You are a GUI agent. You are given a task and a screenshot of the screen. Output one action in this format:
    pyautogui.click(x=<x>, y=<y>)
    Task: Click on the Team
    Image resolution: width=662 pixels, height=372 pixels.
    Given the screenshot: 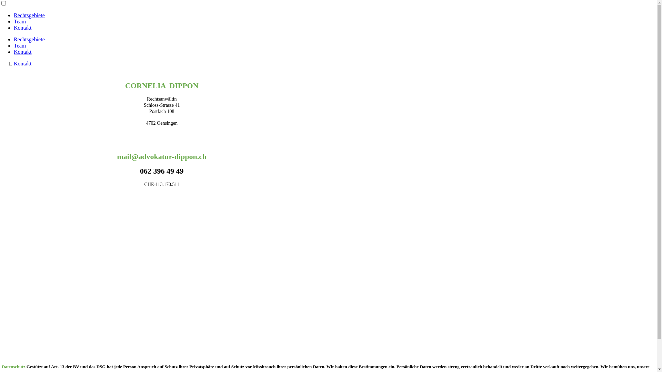 What is the action you would take?
    pyautogui.click(x=20, y=21)
    